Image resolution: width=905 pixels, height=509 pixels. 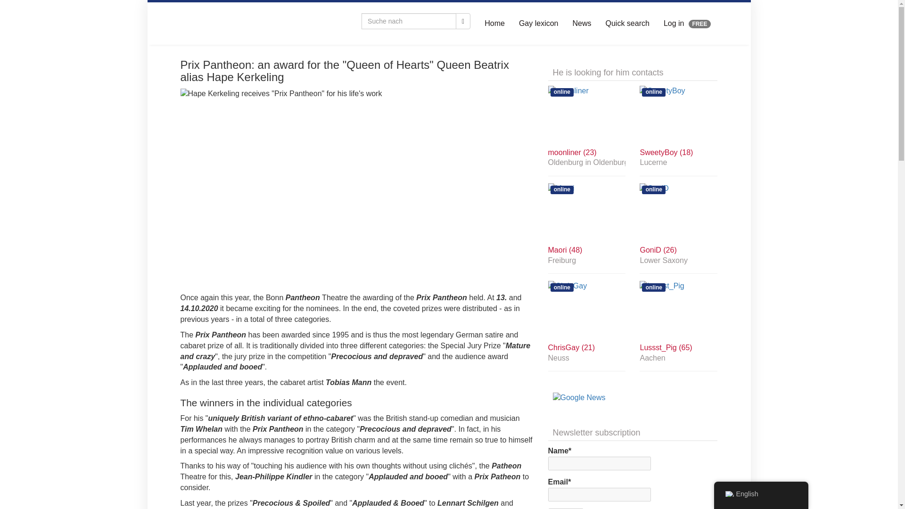 I want to click on Lower Saxony, so click(x=679, y=260).